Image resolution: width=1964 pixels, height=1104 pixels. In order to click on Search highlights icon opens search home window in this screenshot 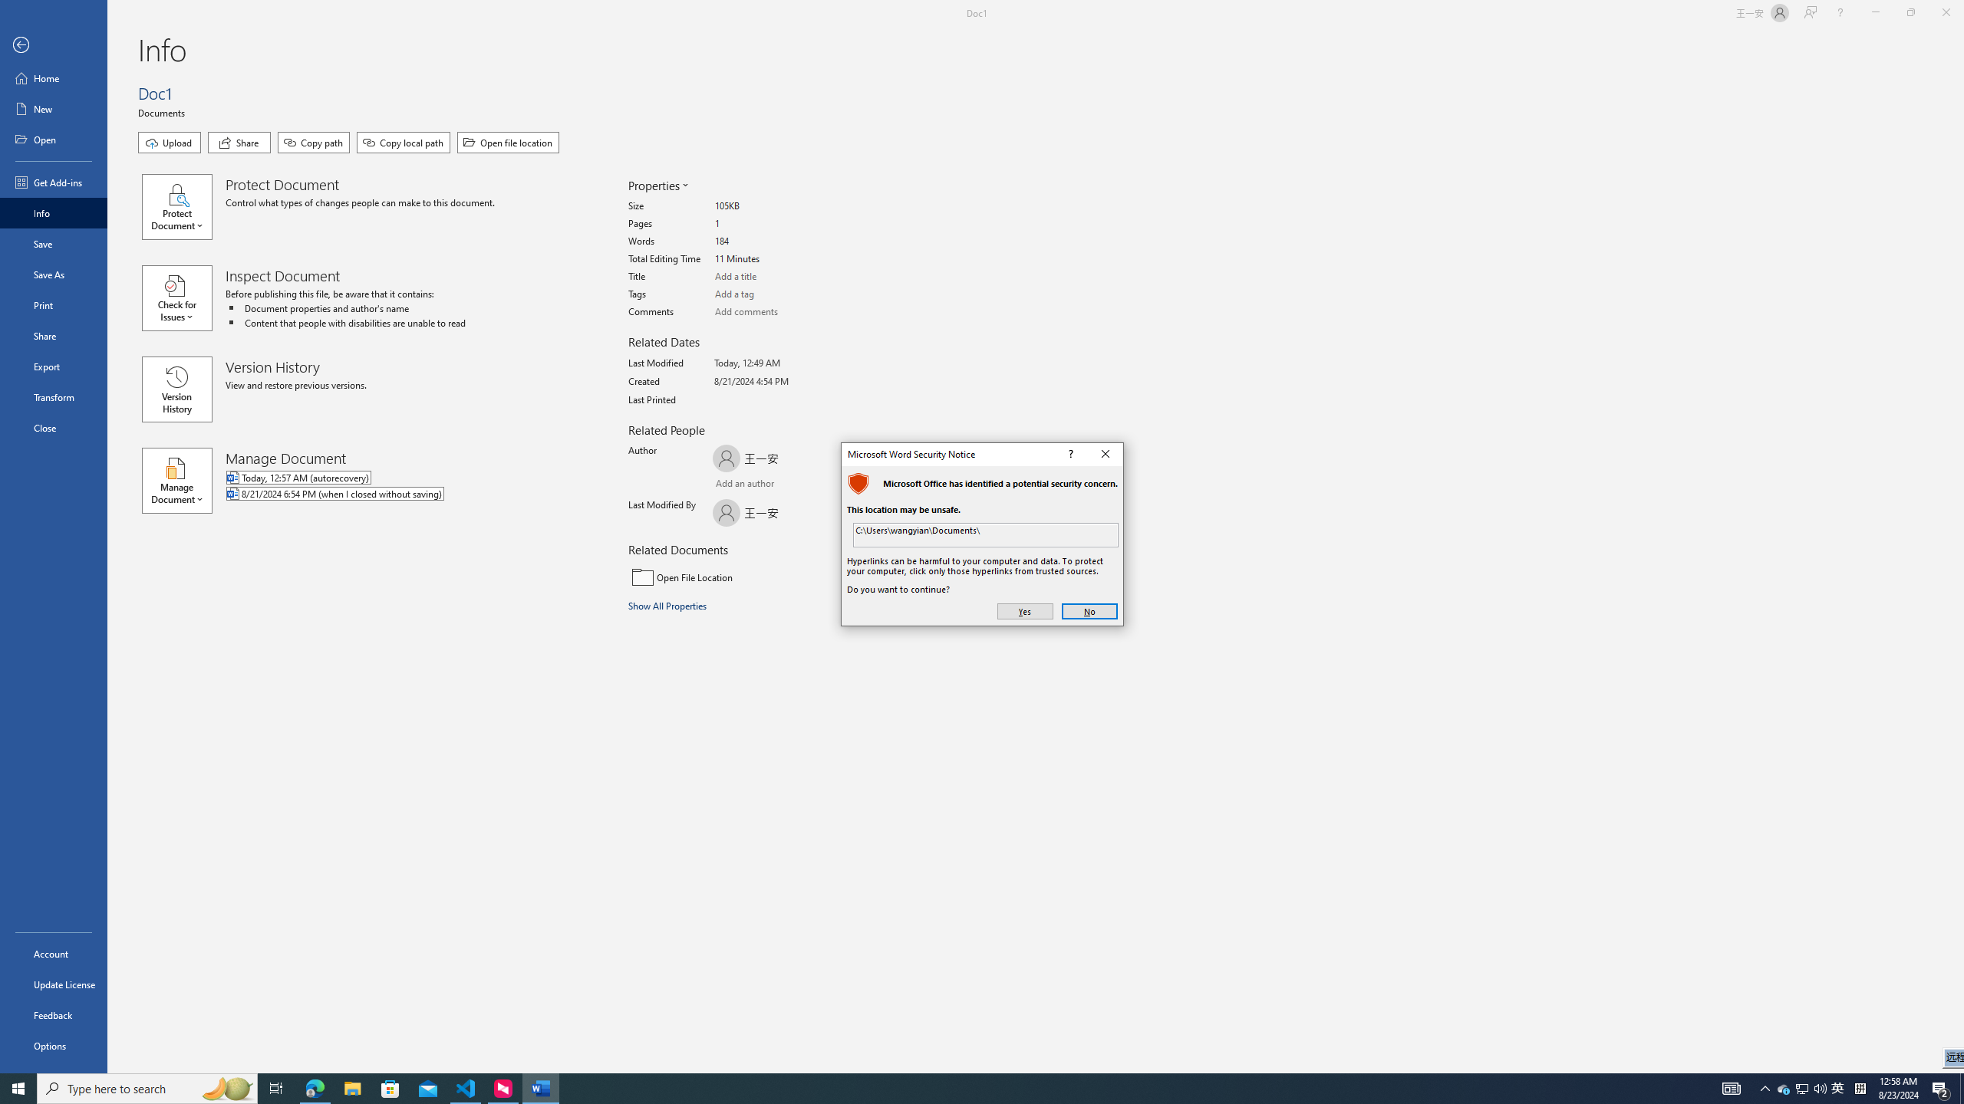, I will do `click(227, 1089)`.